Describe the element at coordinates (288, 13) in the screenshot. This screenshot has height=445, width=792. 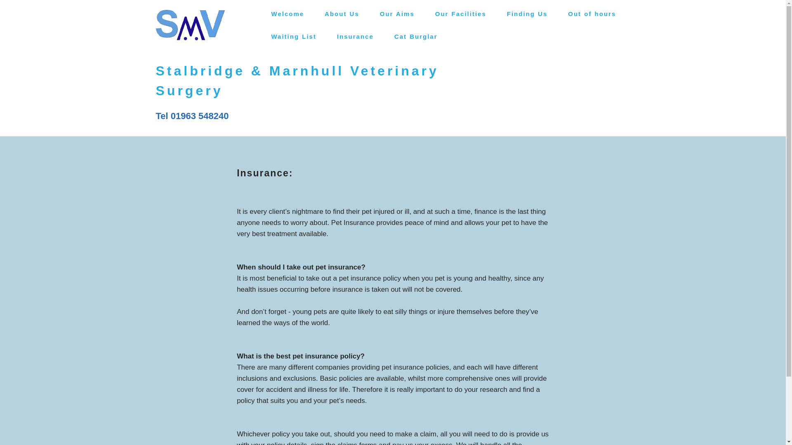
I see `Welcome` at that location.